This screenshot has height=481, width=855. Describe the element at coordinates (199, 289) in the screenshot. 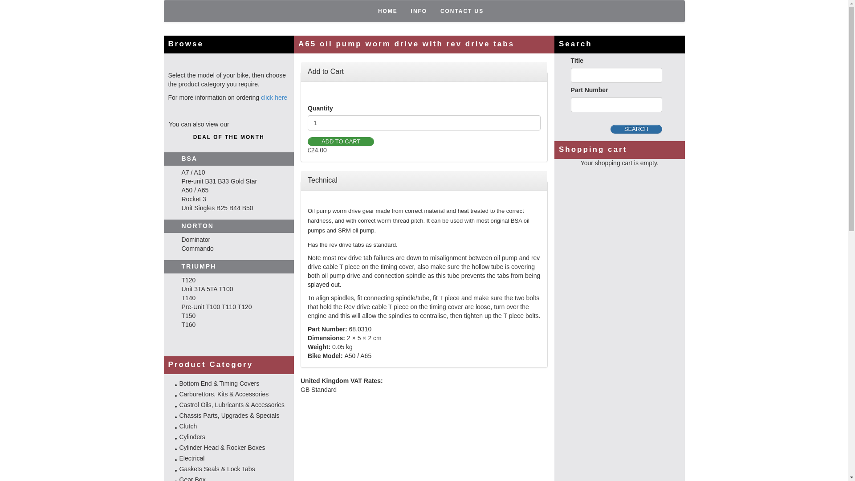

I see `Unit 3TA 5TA T100` at that location.